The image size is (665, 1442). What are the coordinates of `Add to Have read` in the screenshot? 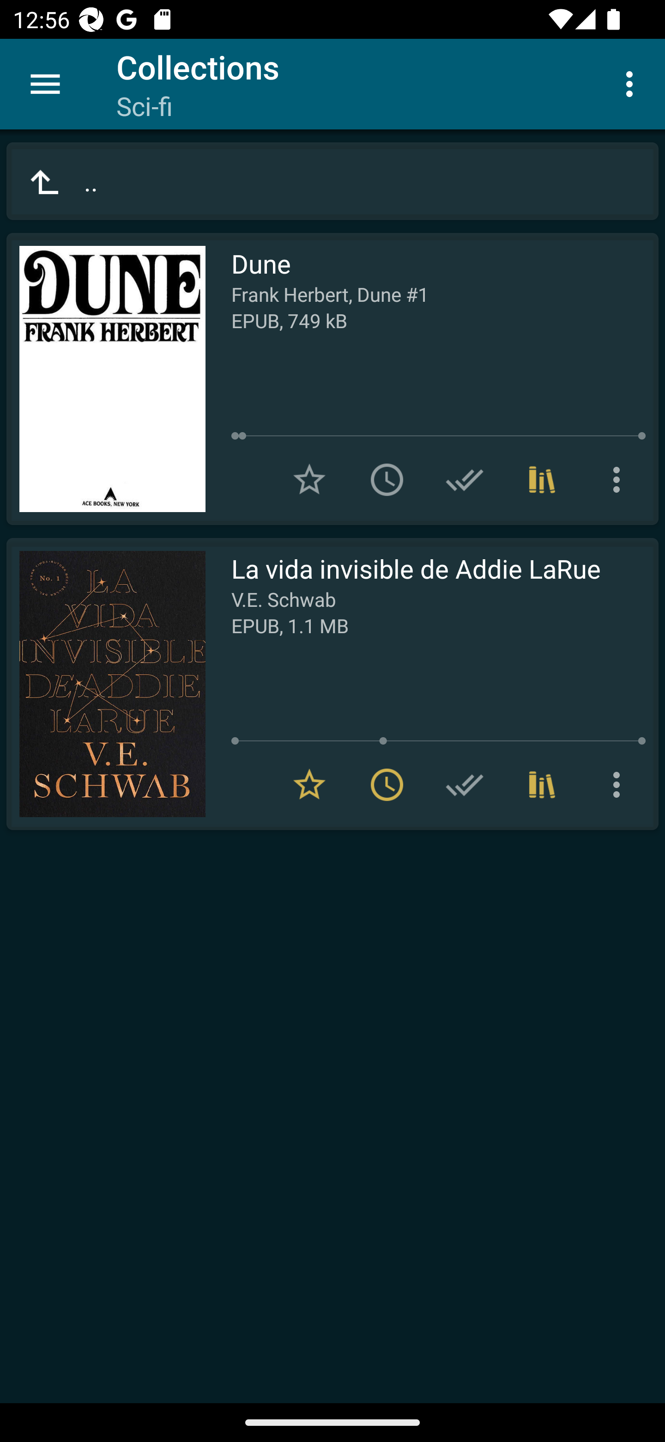 It's located at (465, 784).